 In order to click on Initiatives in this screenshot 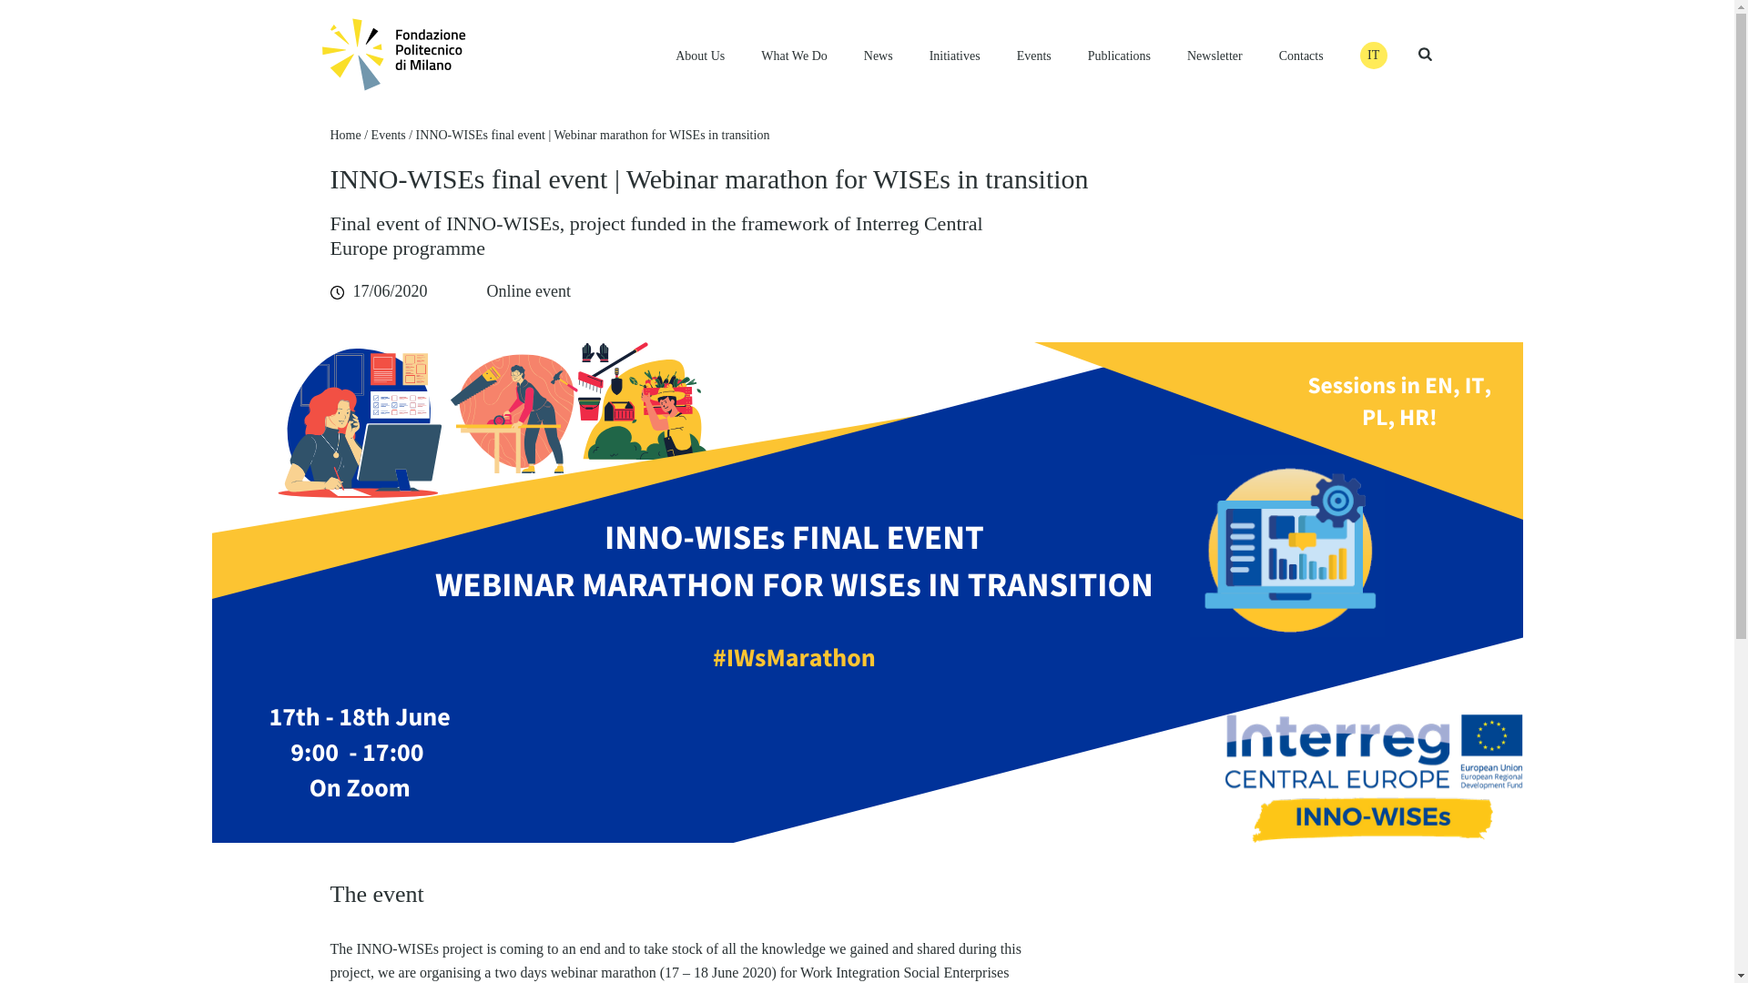, I will do `click(955, 55)`.